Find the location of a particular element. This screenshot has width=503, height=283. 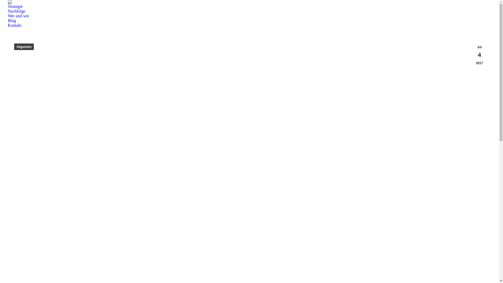

Kontakt is located at coordinates (15, 25).